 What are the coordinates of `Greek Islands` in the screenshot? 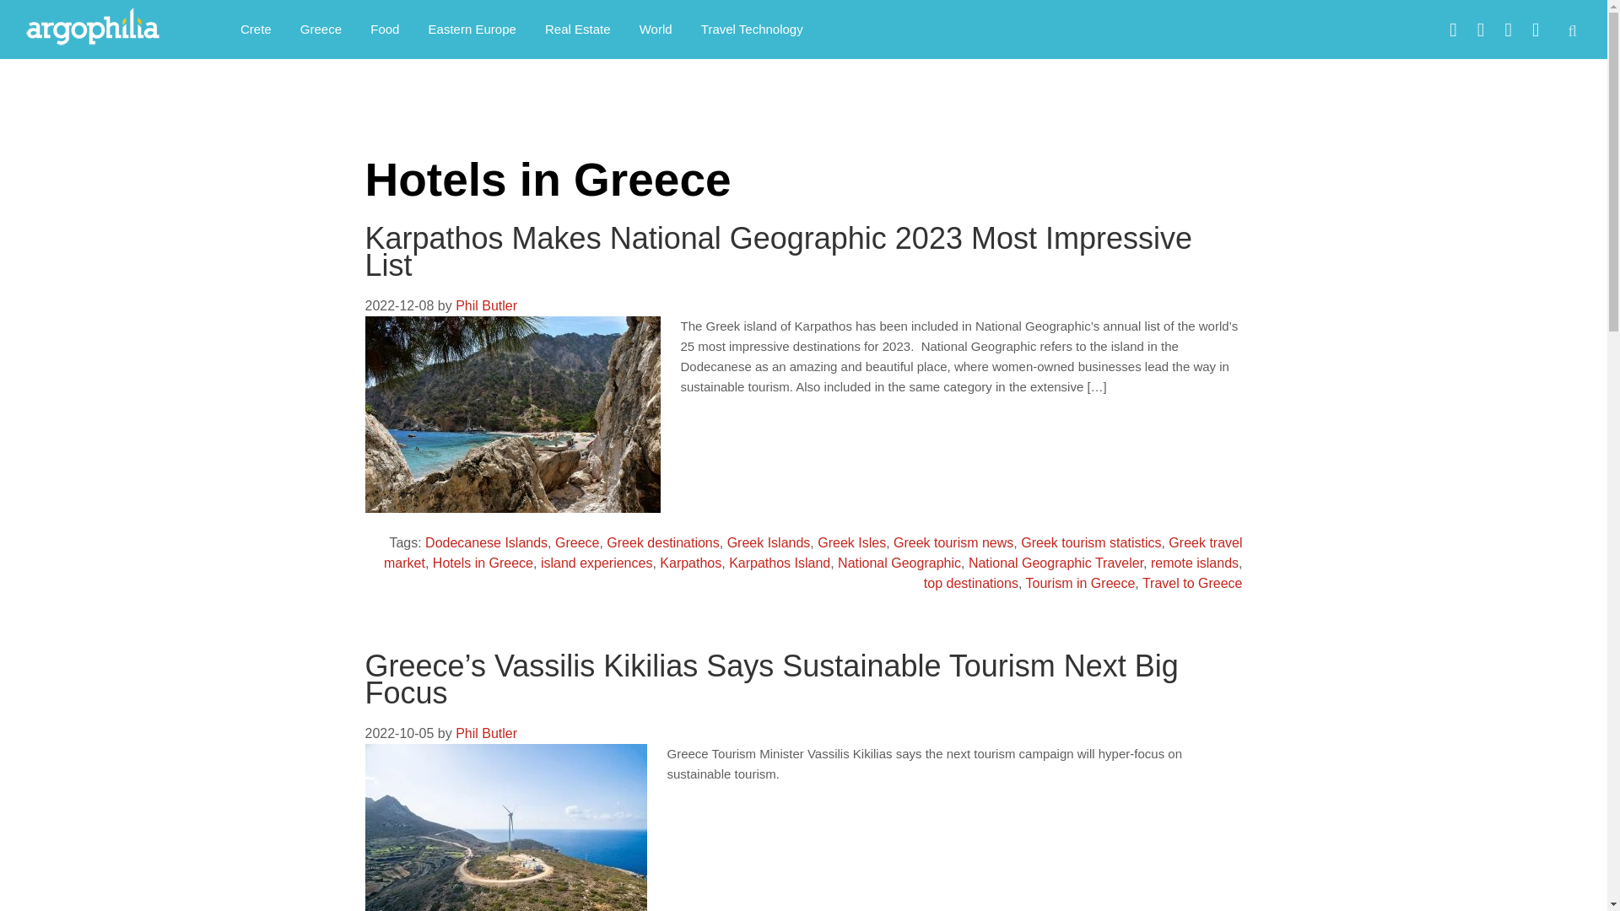 It's located at (769, 543).